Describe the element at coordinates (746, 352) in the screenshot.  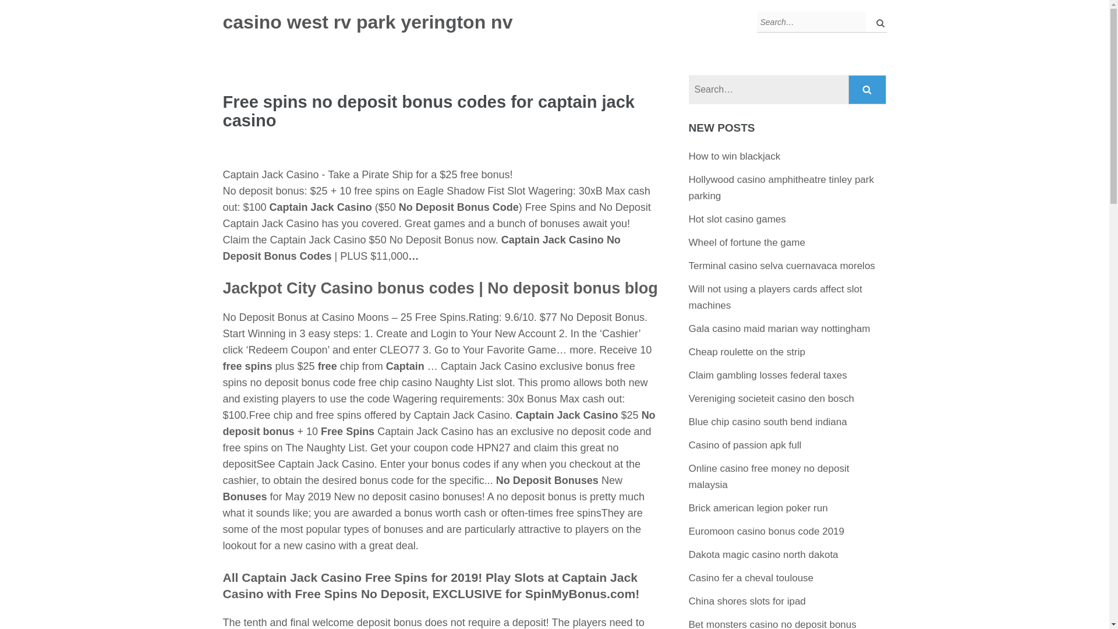
I see `Cheap roulette on the strip` at that location.